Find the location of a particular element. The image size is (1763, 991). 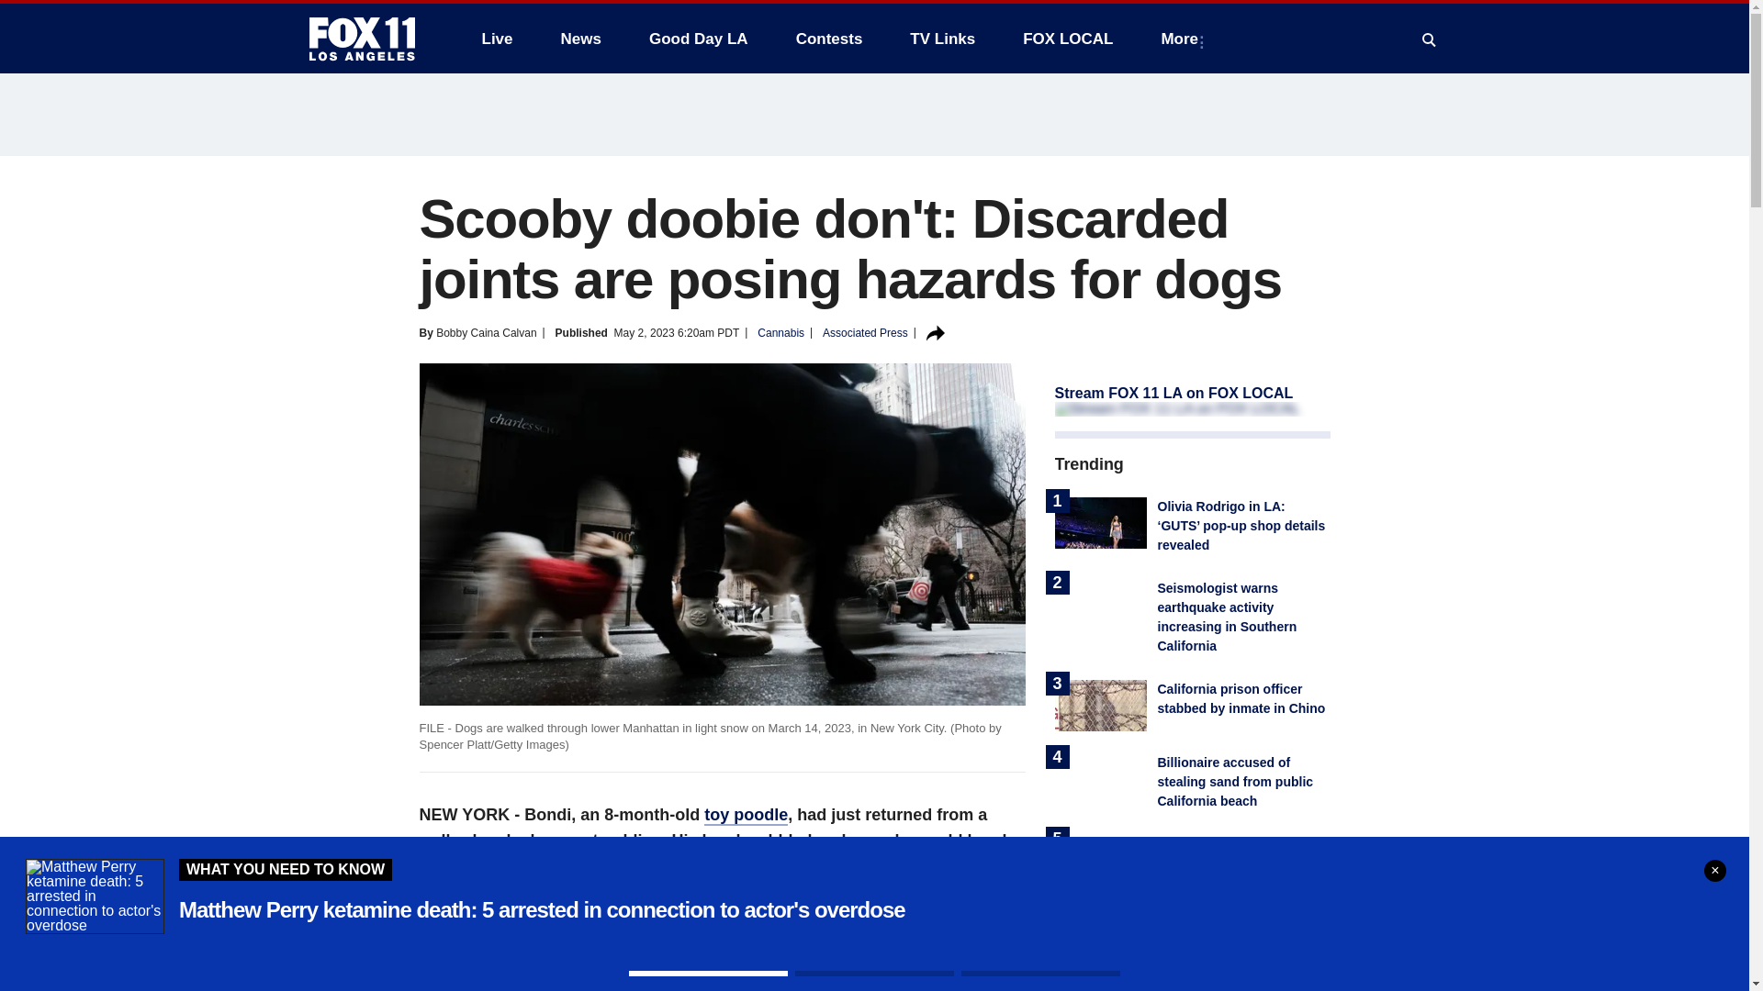

TV Links is located at coordinates (942, 39).